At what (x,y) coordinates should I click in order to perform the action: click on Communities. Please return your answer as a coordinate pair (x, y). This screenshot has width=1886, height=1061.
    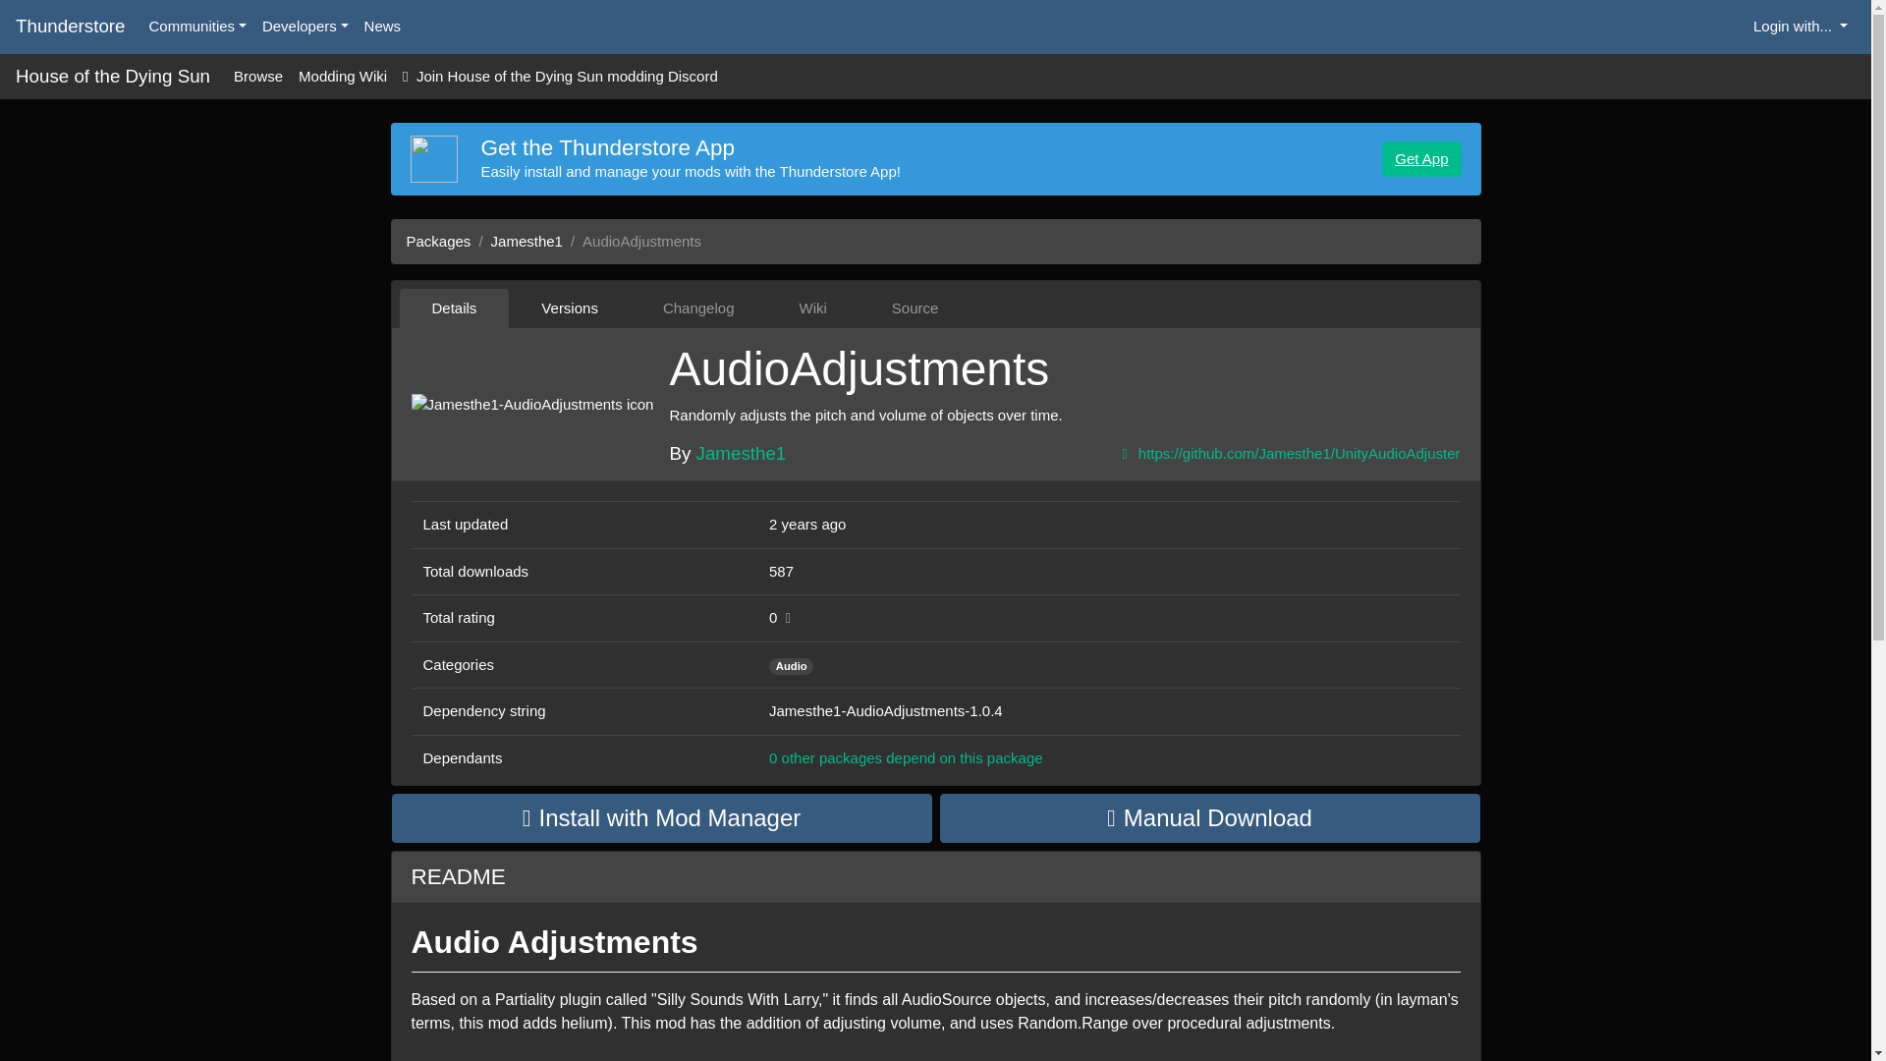
    Looking at the image, I should click on (198, 27).